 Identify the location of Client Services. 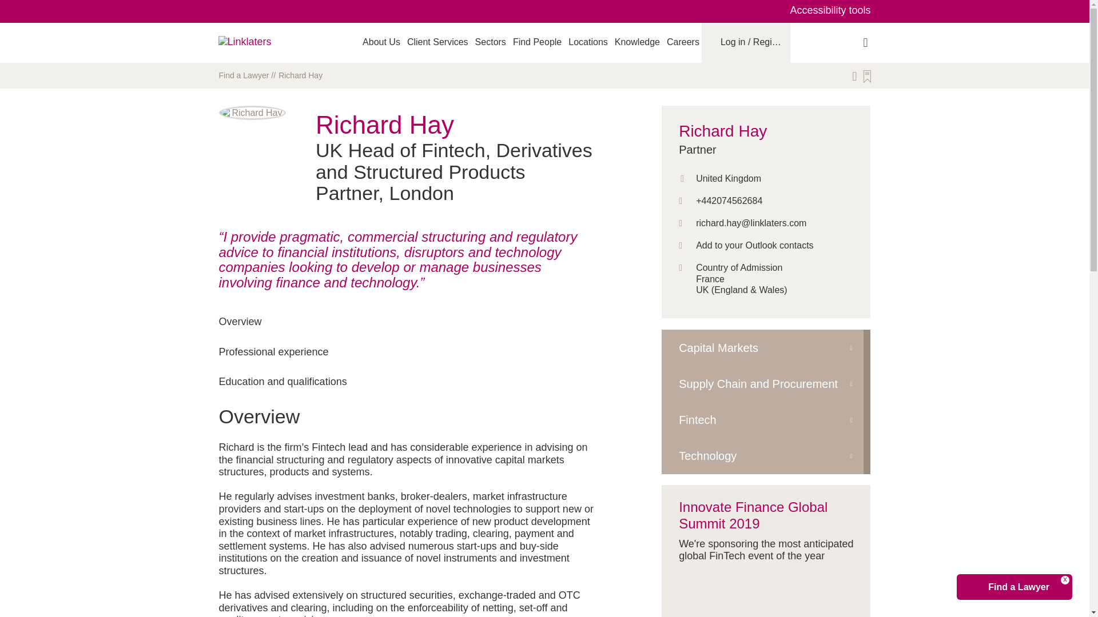
(438, 42).